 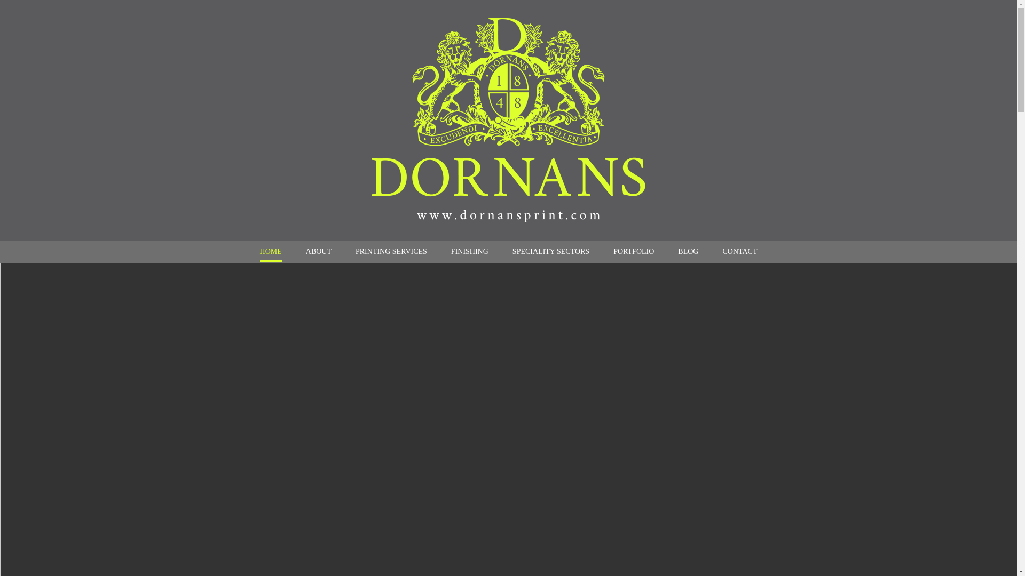 I want to click on ABOUT, so click(x=318, y=252).